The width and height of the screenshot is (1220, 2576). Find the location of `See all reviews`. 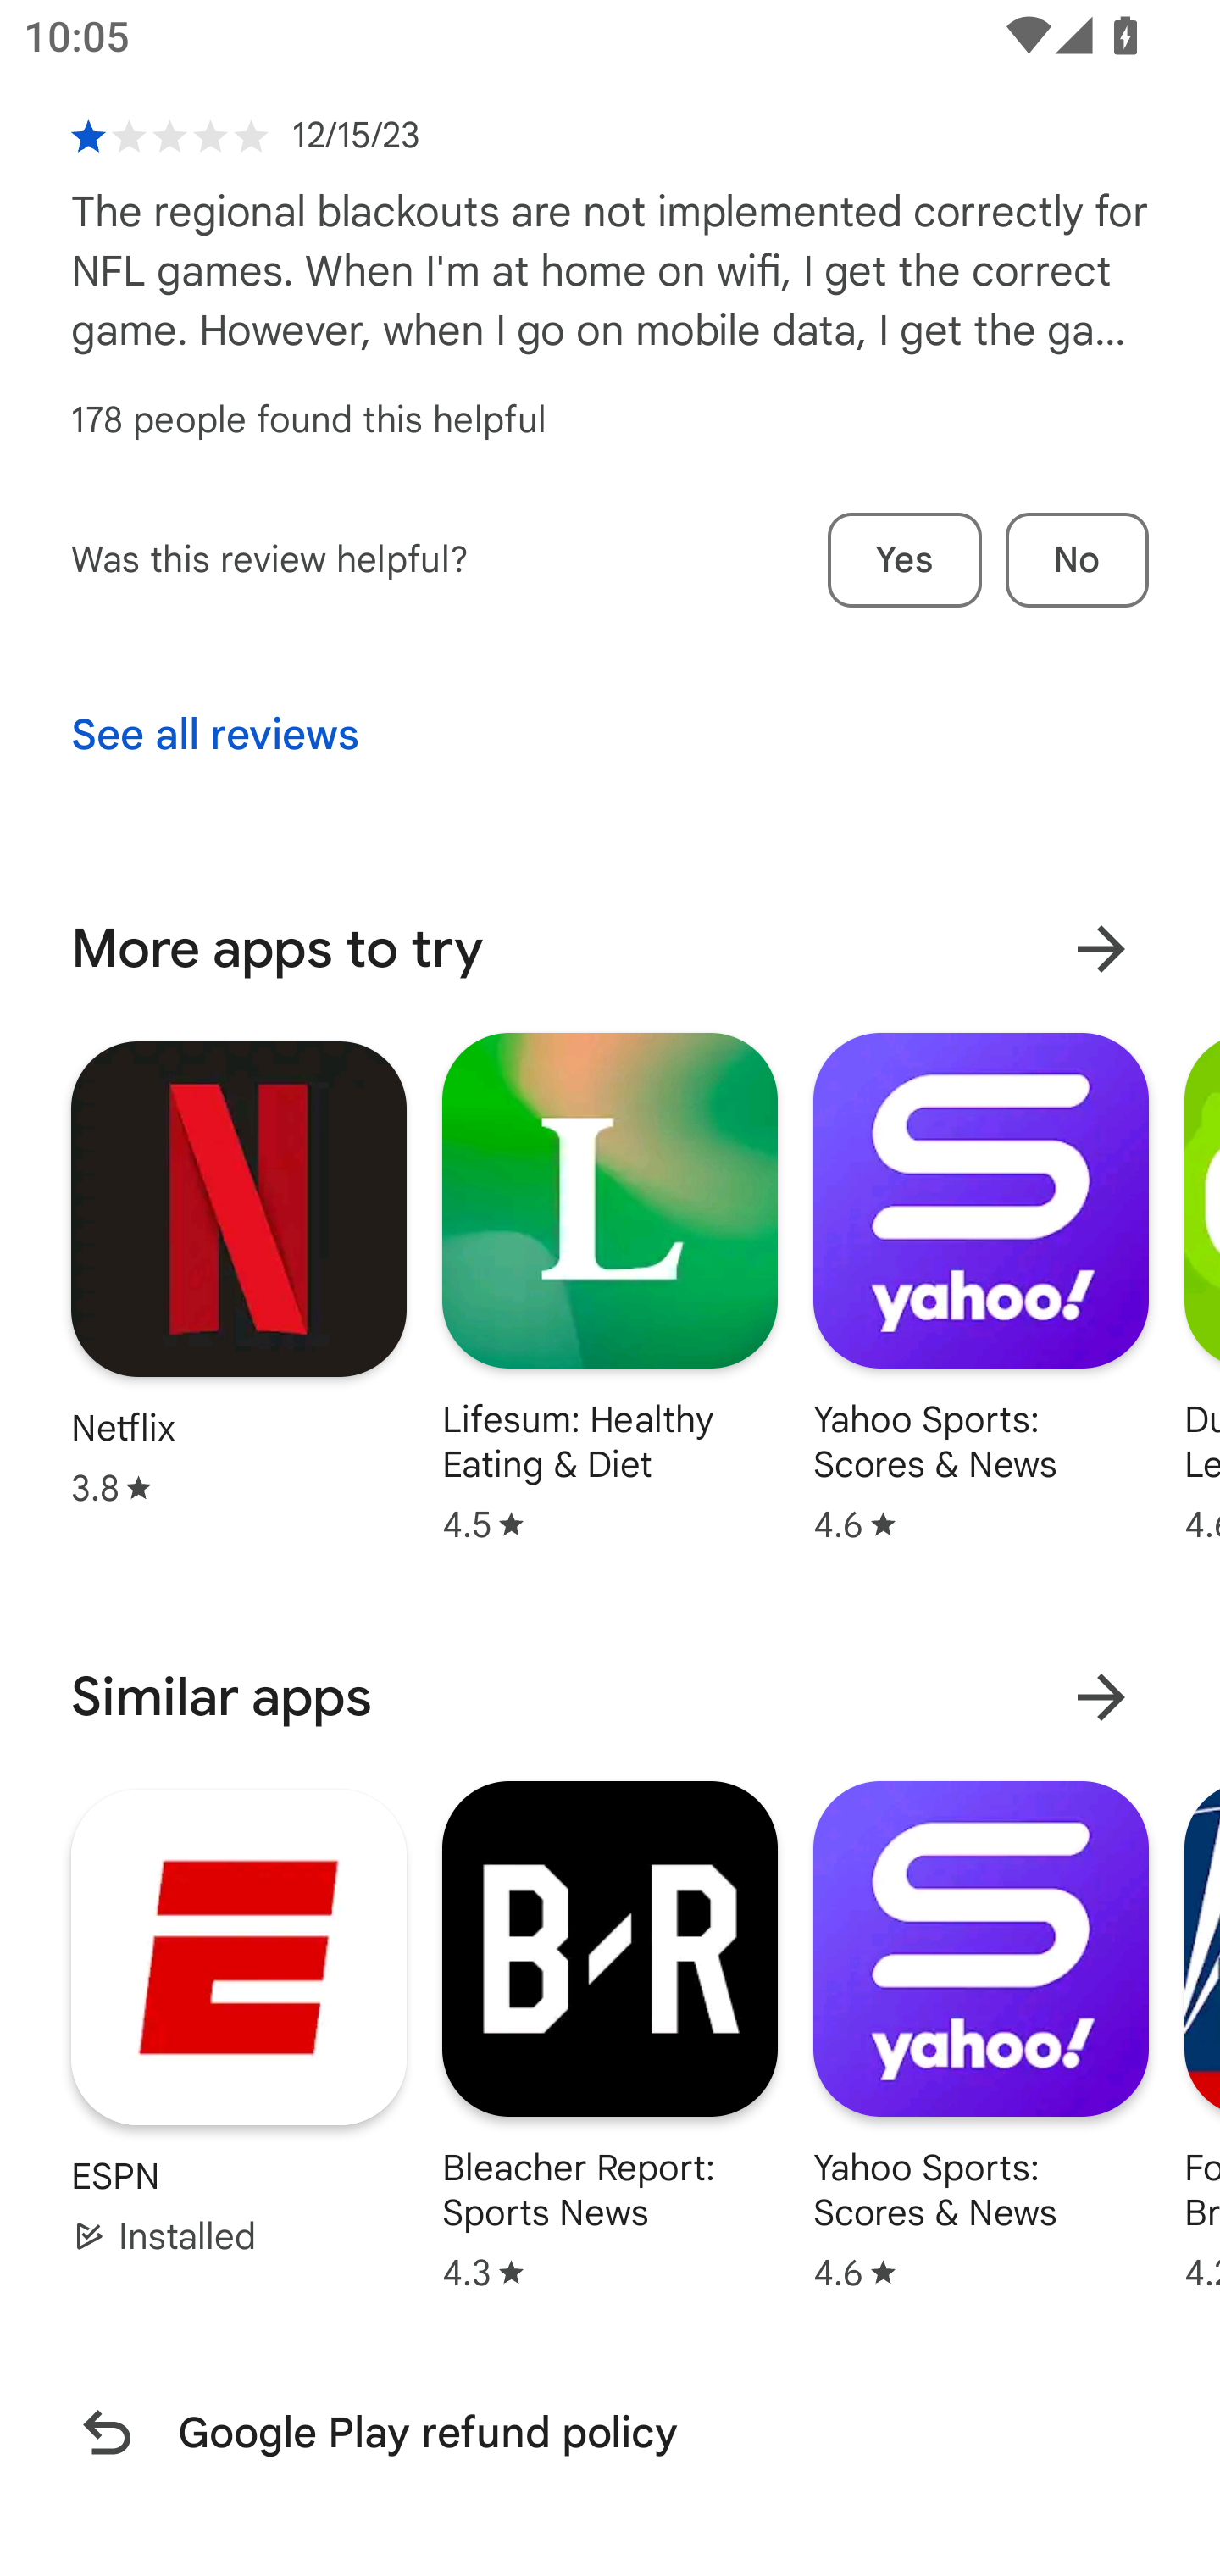

See all reviews is located at coordinates (214, 736).